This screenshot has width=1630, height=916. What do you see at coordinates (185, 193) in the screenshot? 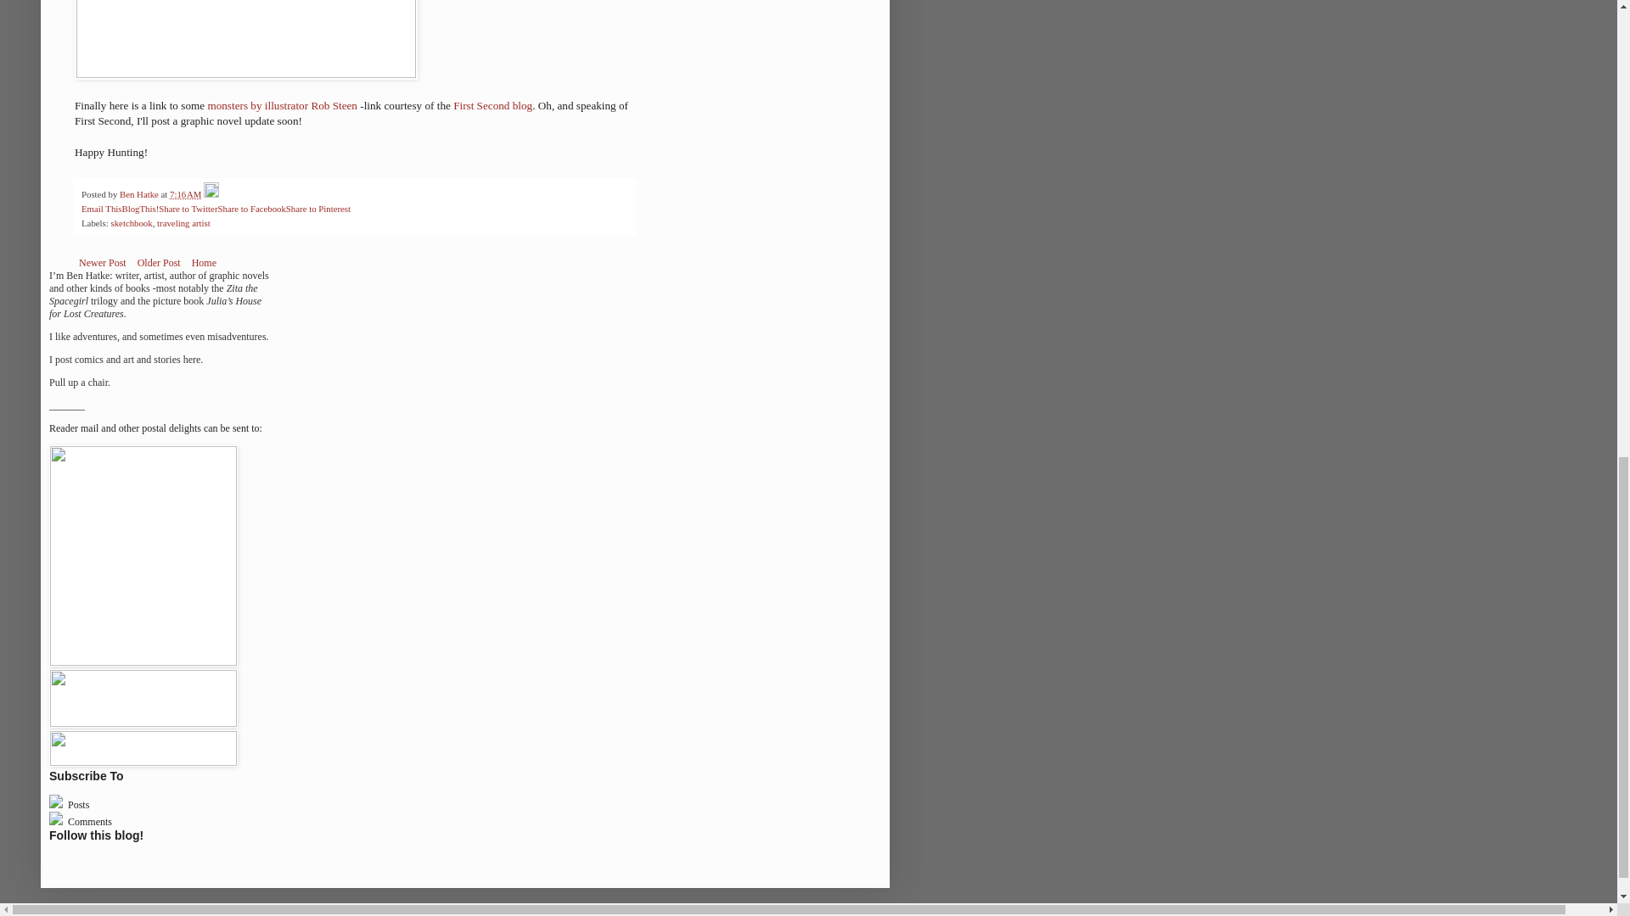
I see `permanent link` at bounding box center [185, 193].